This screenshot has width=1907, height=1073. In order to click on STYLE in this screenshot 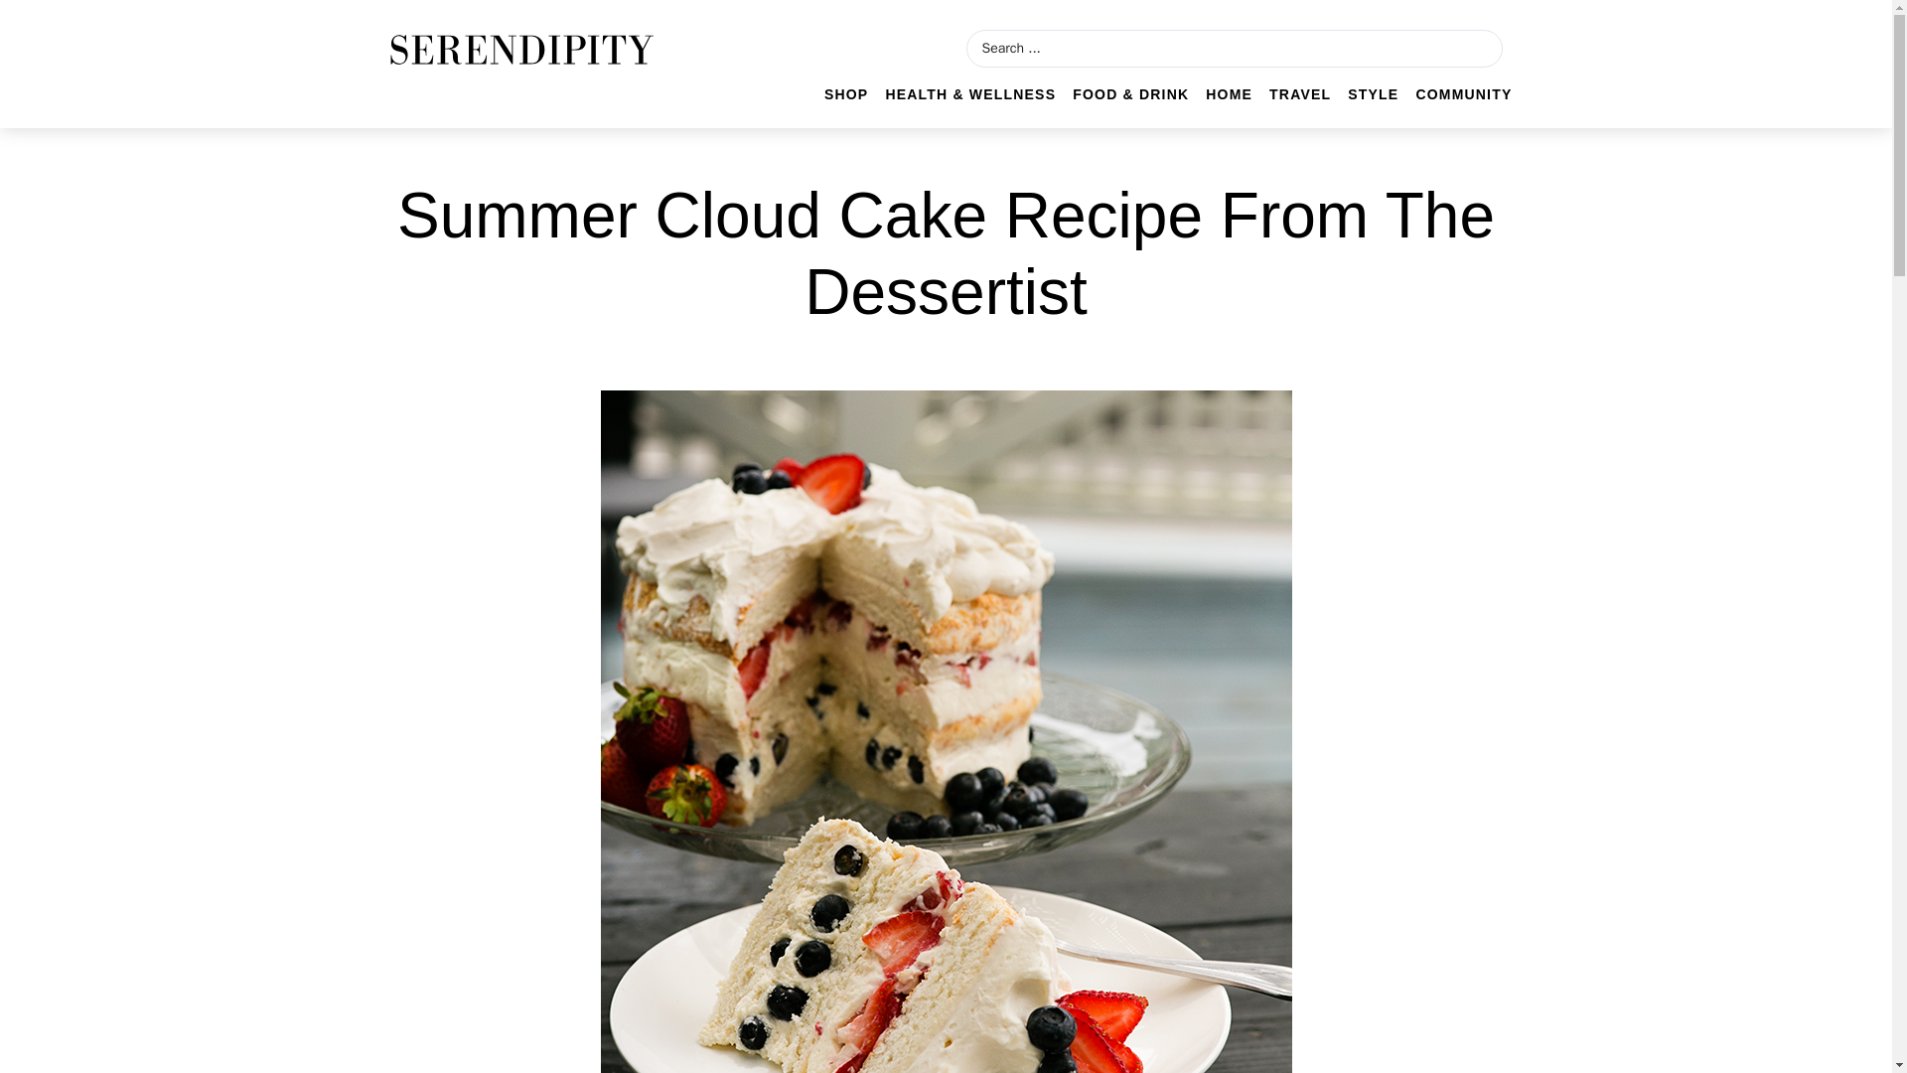, I will do `click(1373, 94)`.